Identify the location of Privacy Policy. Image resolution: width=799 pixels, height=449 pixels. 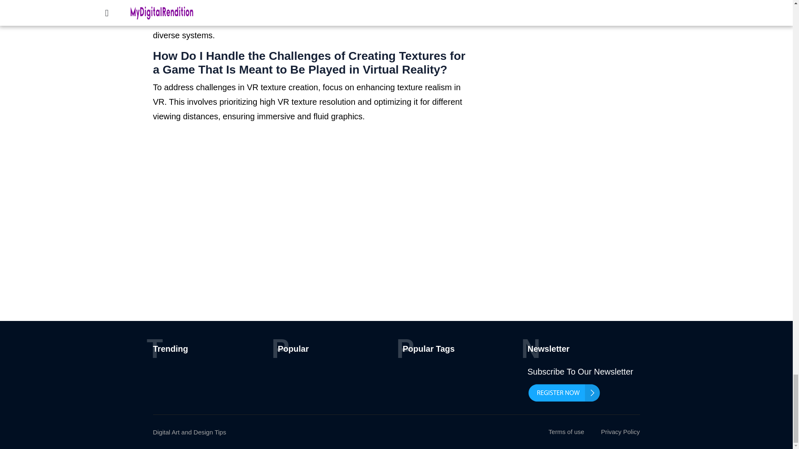
(620, 432).